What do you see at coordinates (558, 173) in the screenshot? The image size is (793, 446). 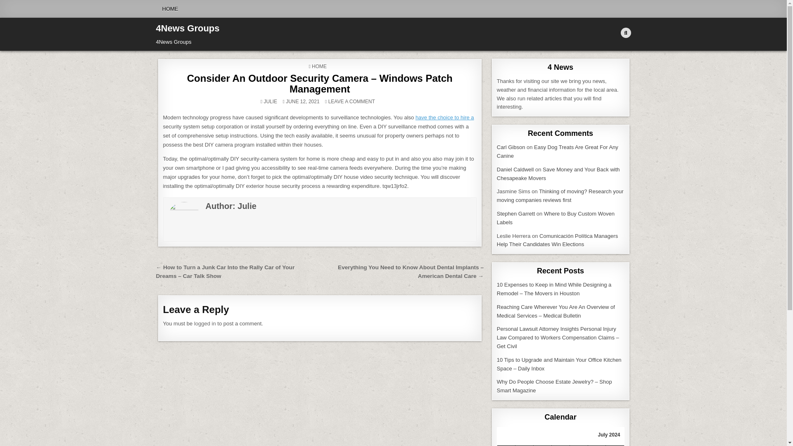 I see `Save Money and Your Back with Chesapeake Movers` at bounding box center [558, 173].